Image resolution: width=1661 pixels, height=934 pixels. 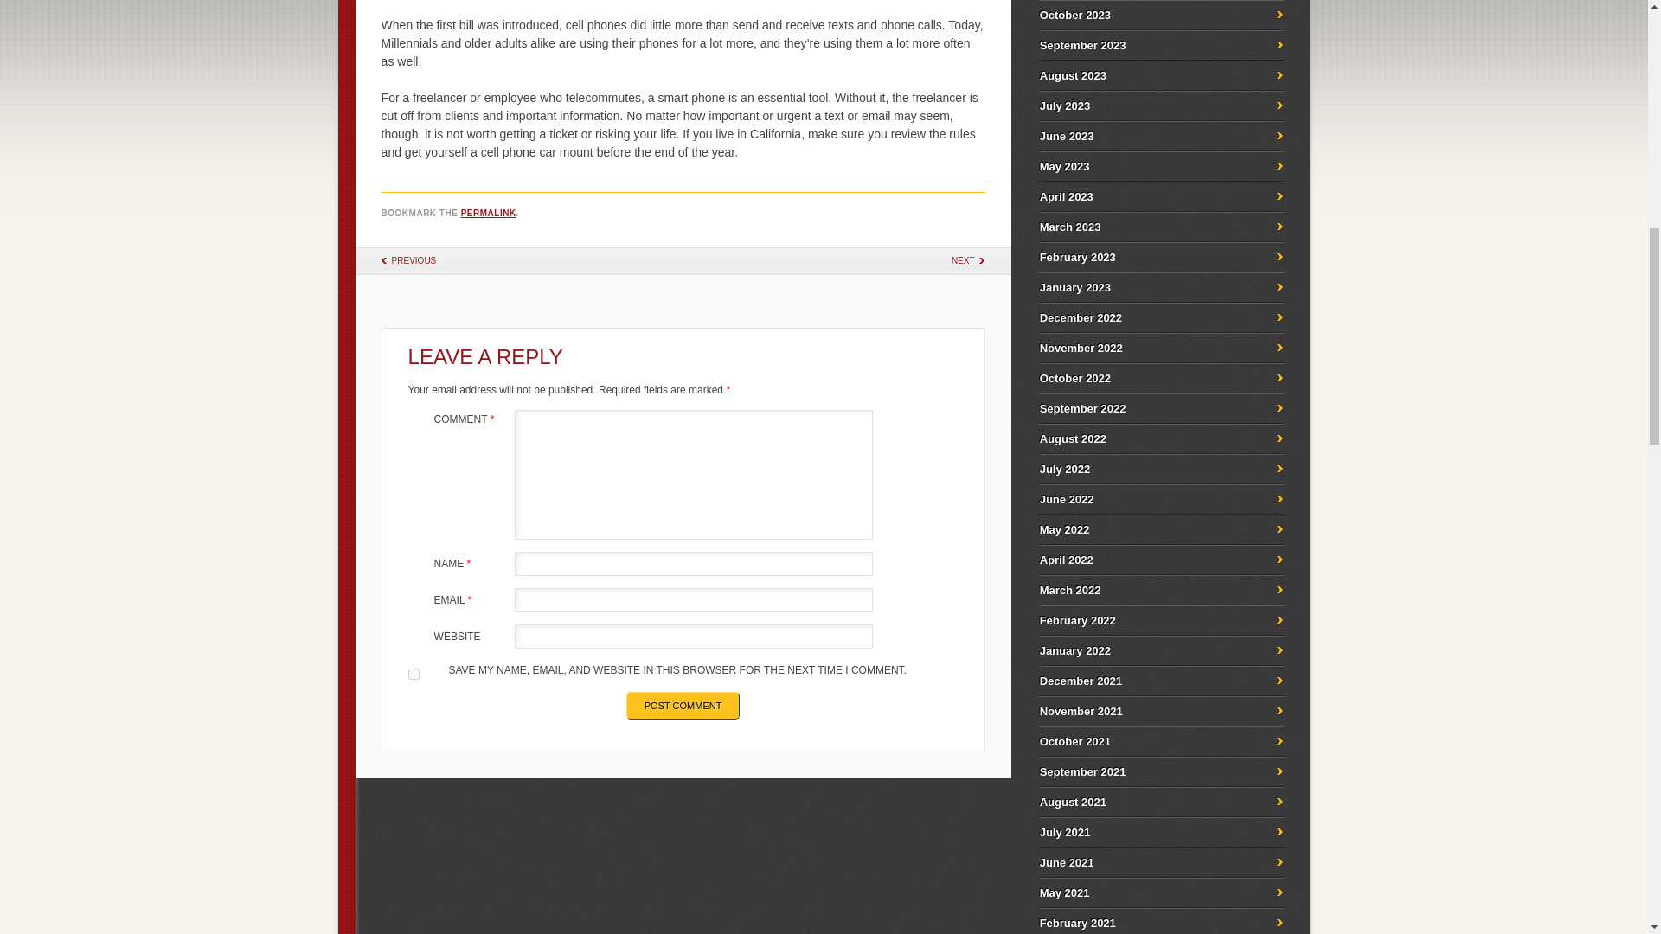 What do you see at coordinates (683, 706) in the screenshot?
I see `Post Comment` at bounding box center [683, 706].